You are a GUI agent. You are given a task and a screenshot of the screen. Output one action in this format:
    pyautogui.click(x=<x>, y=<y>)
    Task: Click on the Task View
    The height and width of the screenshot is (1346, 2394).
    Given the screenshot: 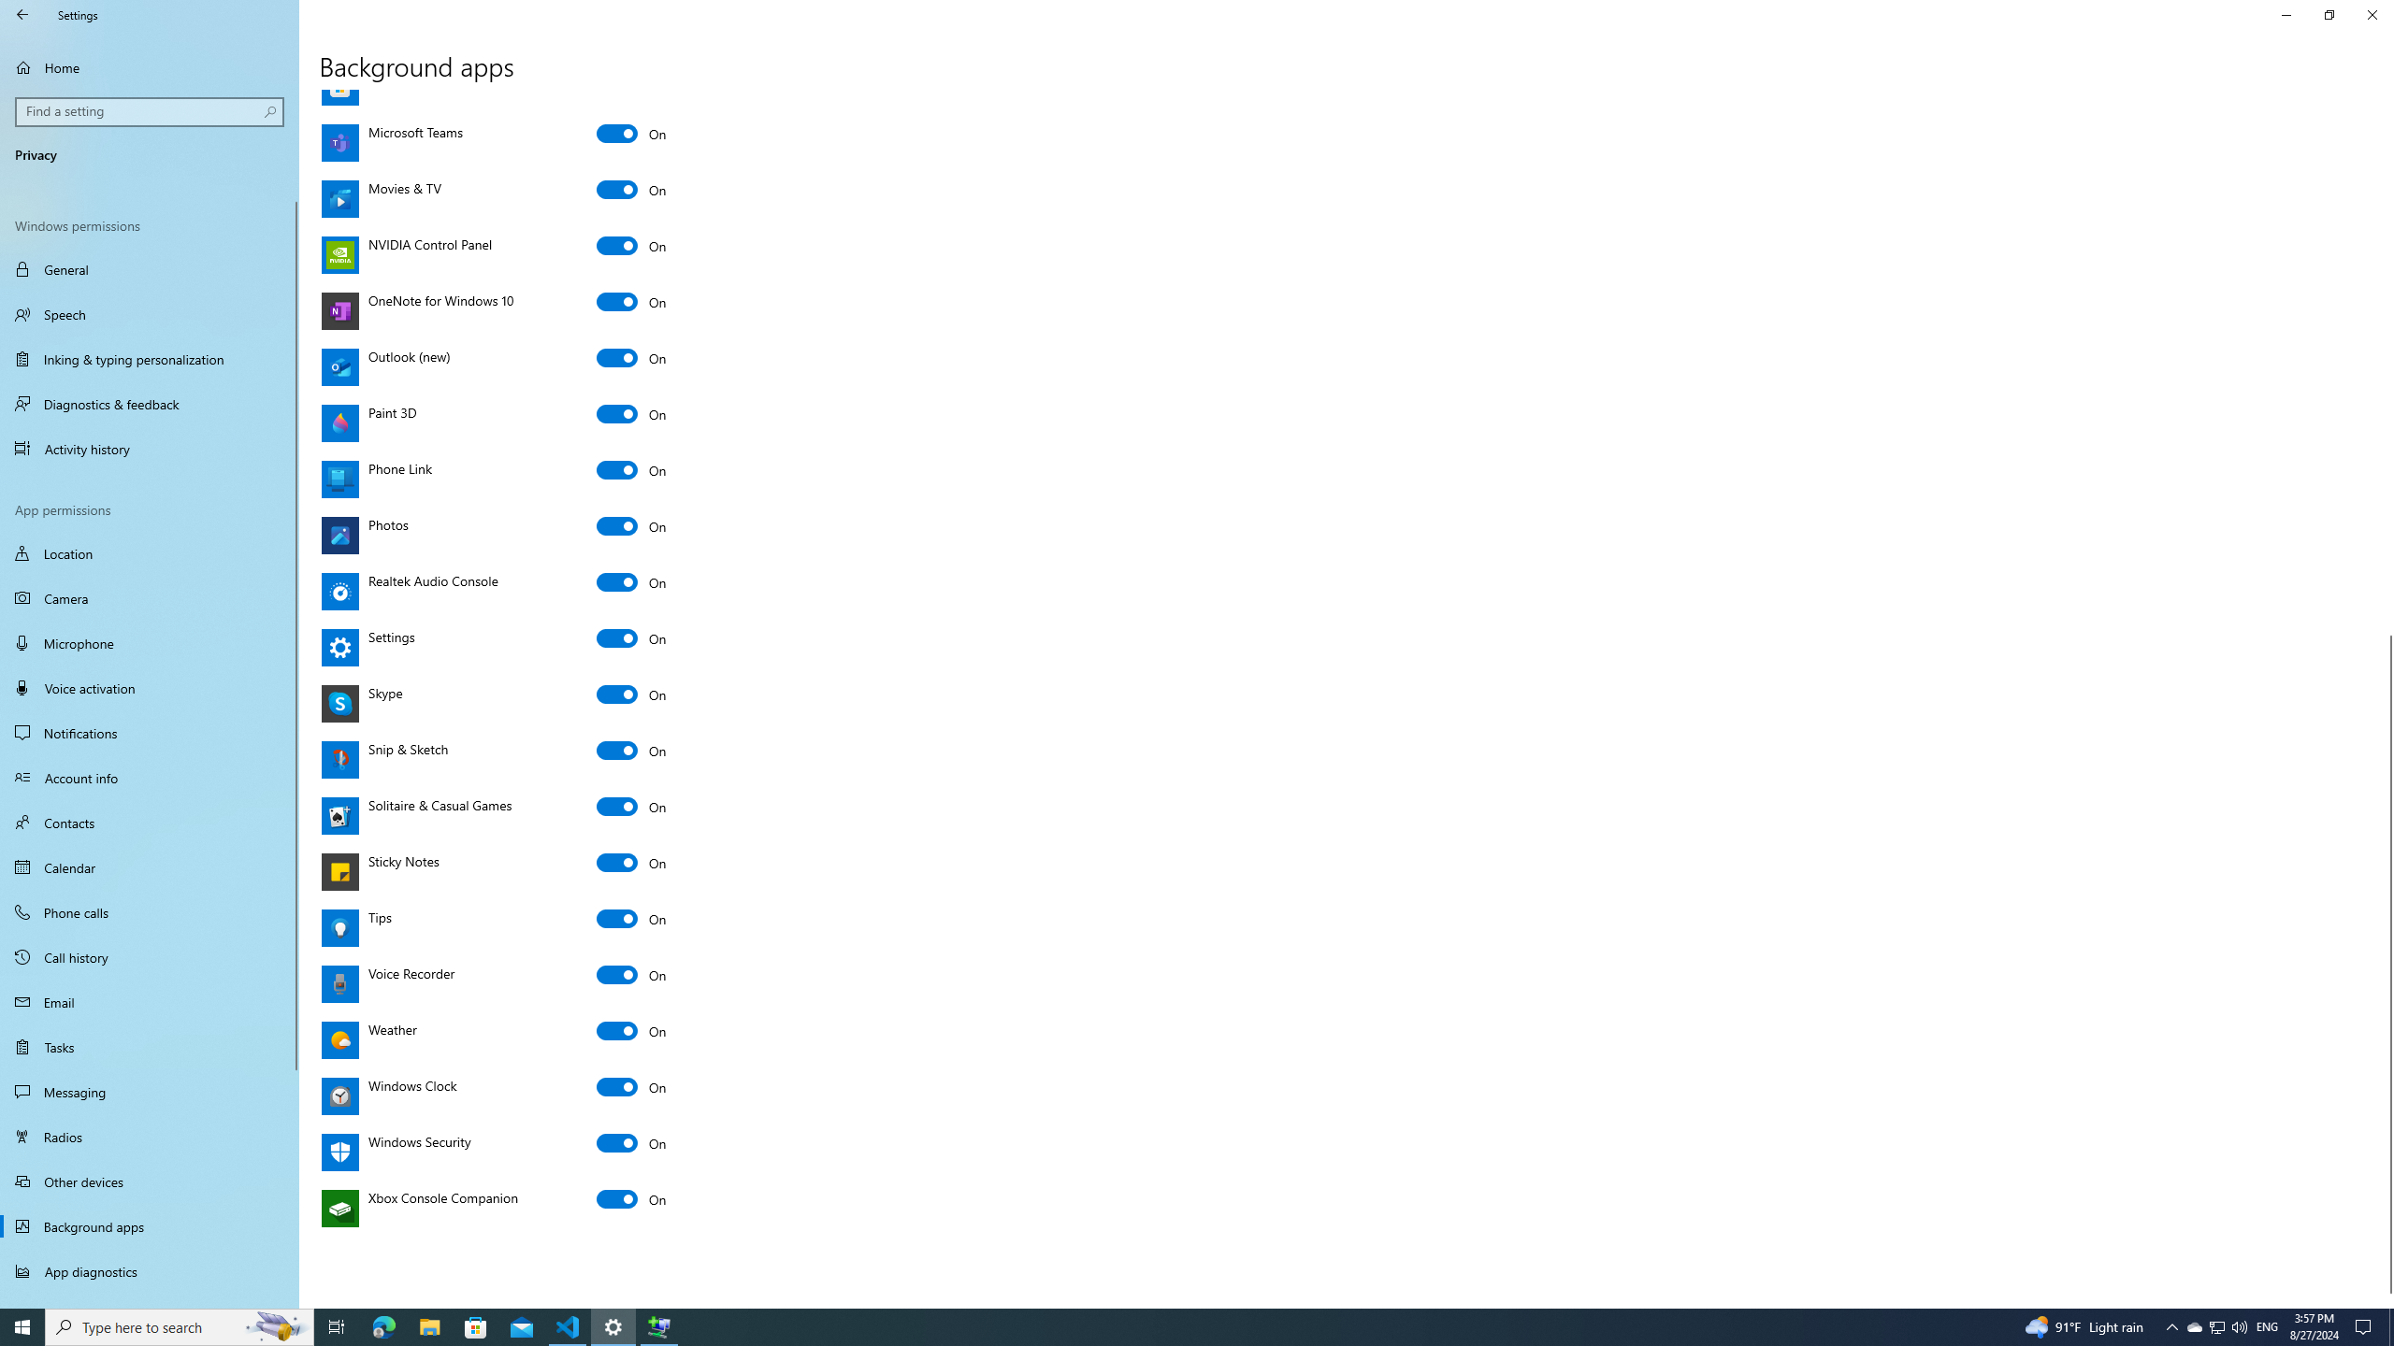 What is the action you would take?
    pyautogui.click(x=337, y=1327)
    